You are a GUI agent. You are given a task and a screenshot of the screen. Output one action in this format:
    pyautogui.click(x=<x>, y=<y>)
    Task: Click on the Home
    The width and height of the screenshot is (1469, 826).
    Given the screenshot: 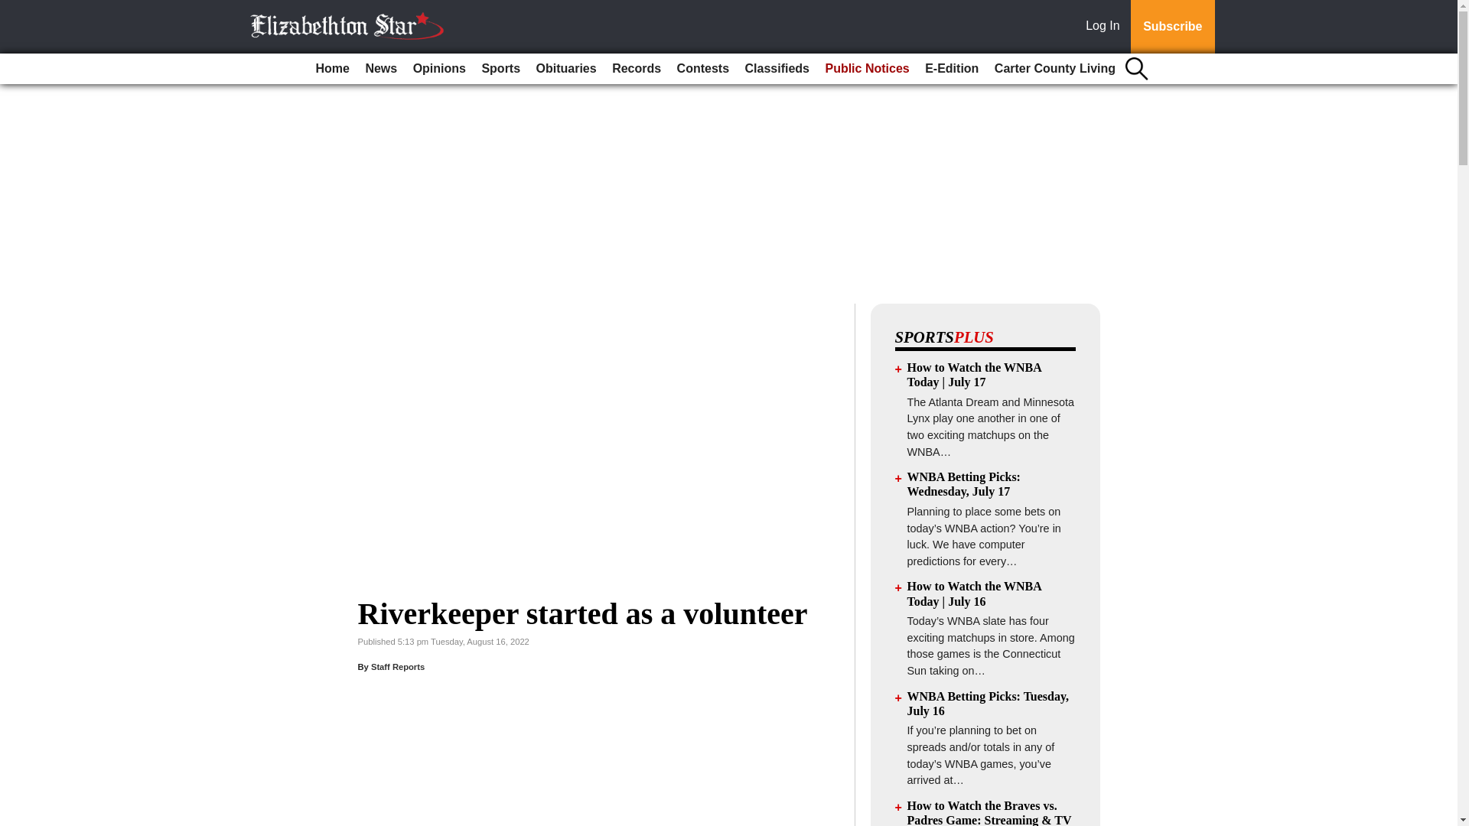 What is the action you would take?
    pyautogui.click(x=332, y=69)
    